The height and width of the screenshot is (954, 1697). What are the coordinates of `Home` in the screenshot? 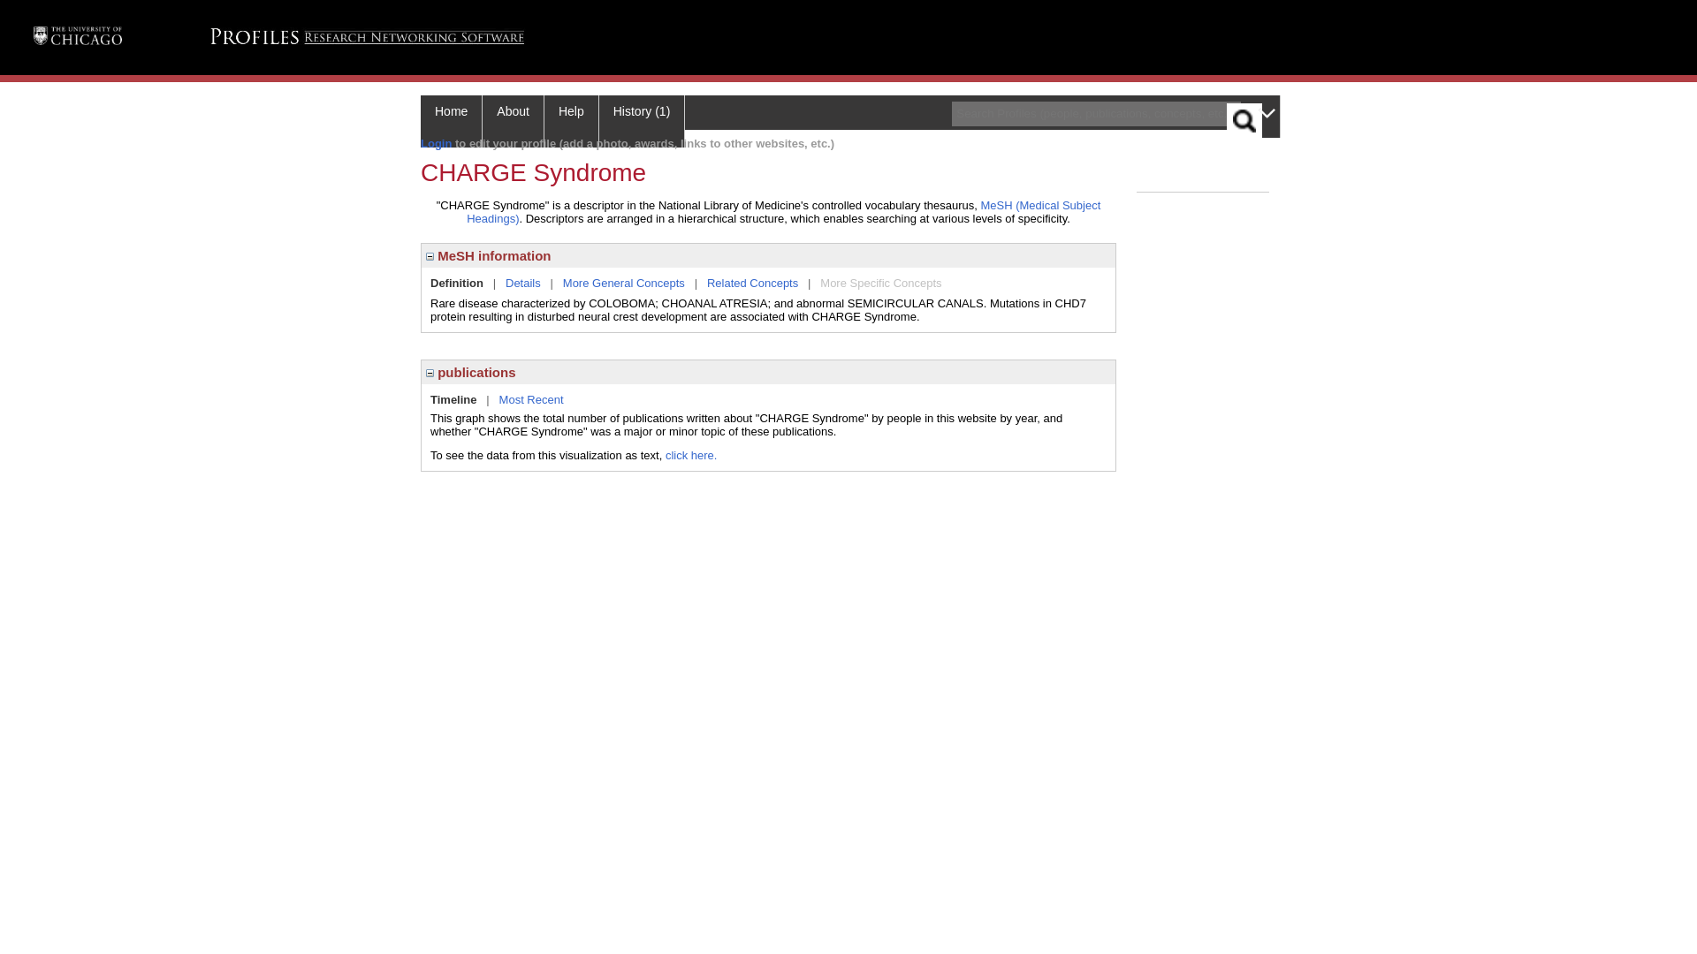 It's located at (451, 122).